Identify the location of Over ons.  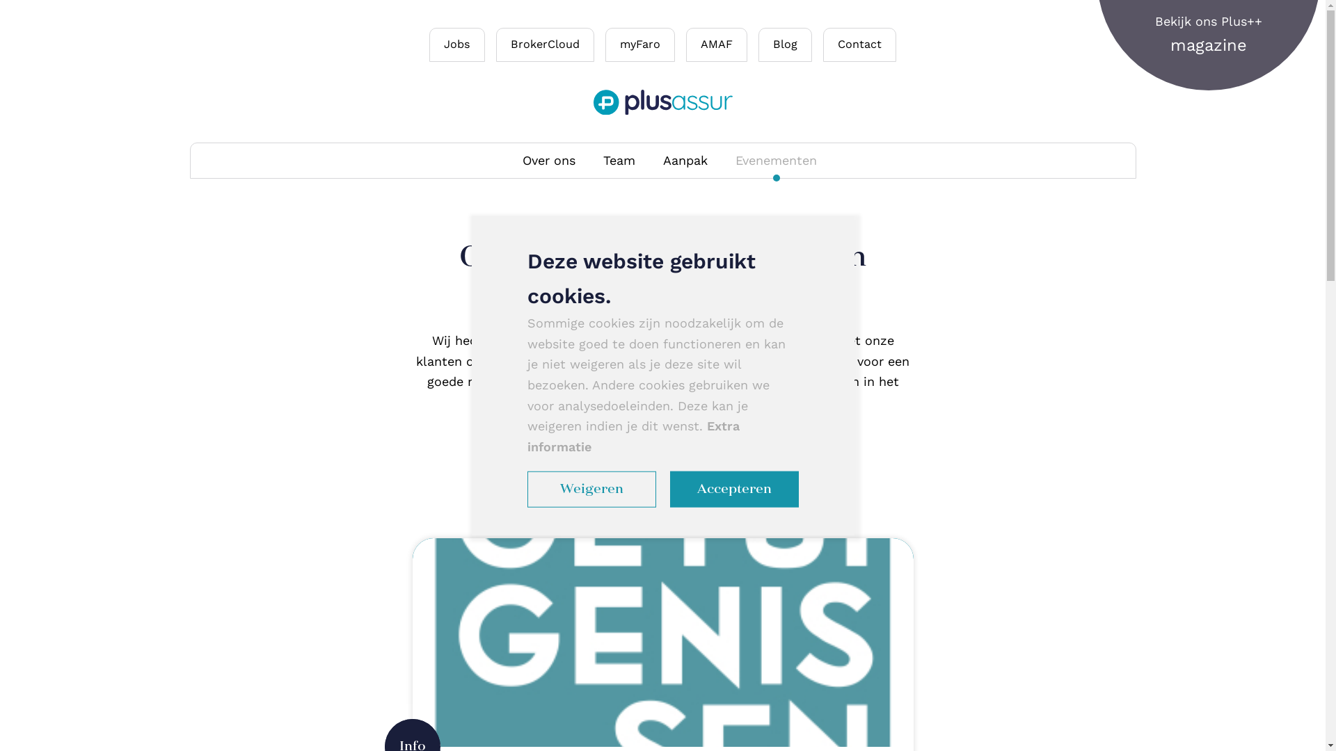
(549, 161).